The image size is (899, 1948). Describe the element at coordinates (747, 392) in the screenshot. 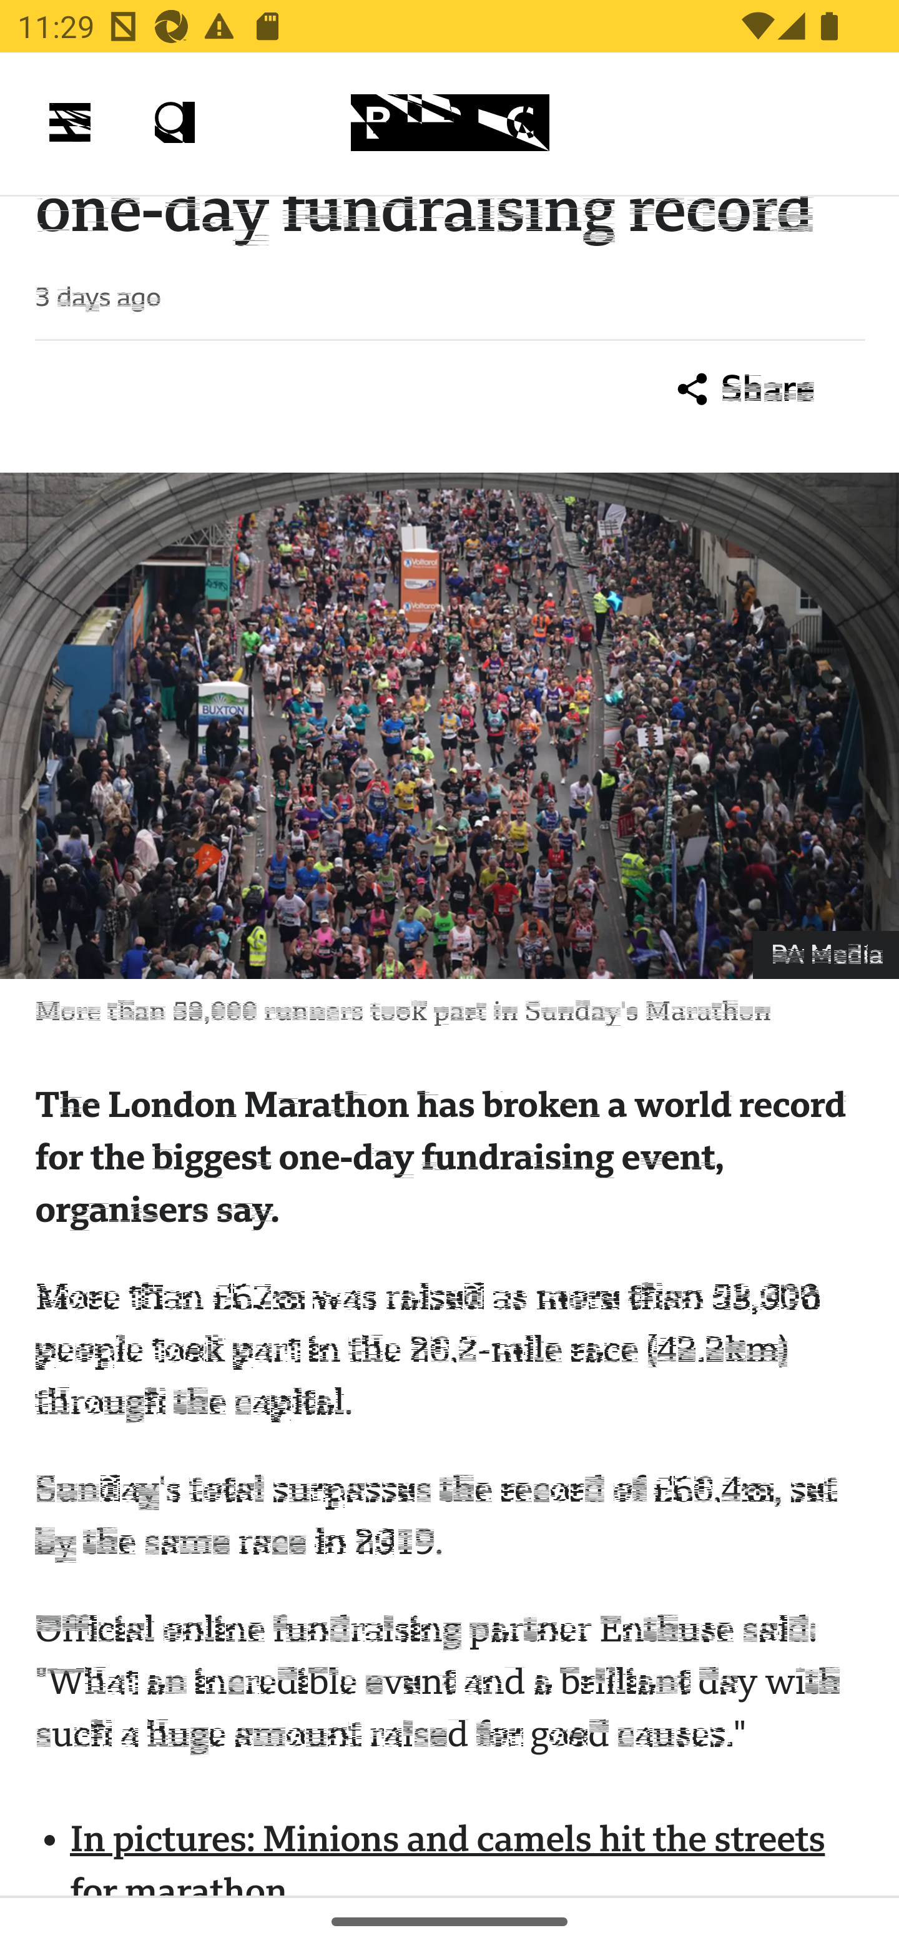

I see `Share` at that location.